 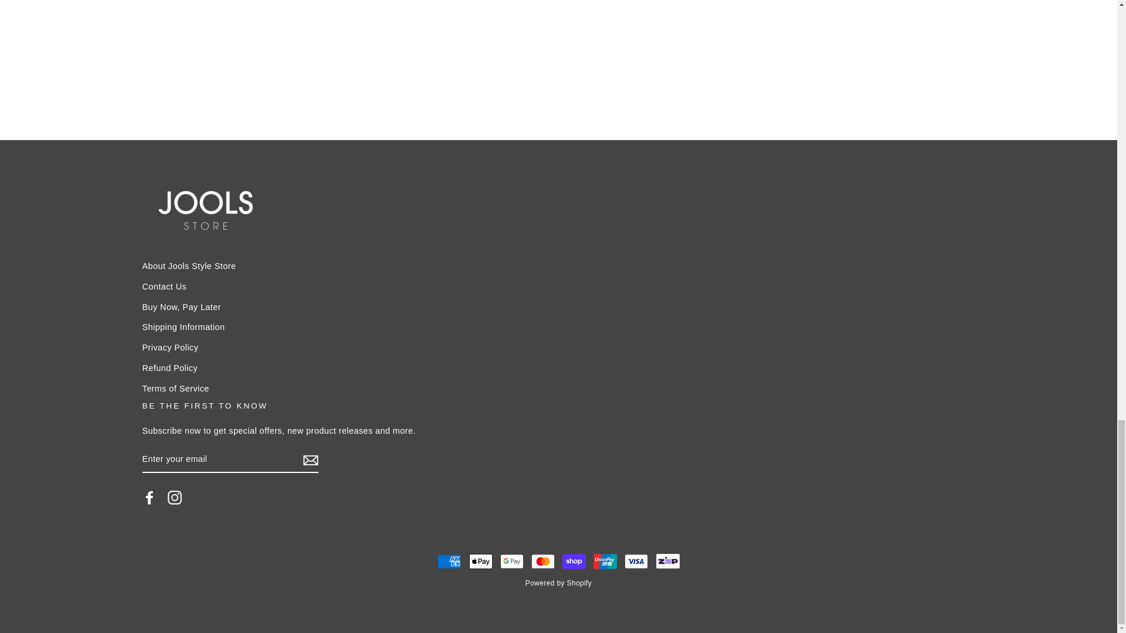 I want to click on Visa, so click(x=636, y=561).